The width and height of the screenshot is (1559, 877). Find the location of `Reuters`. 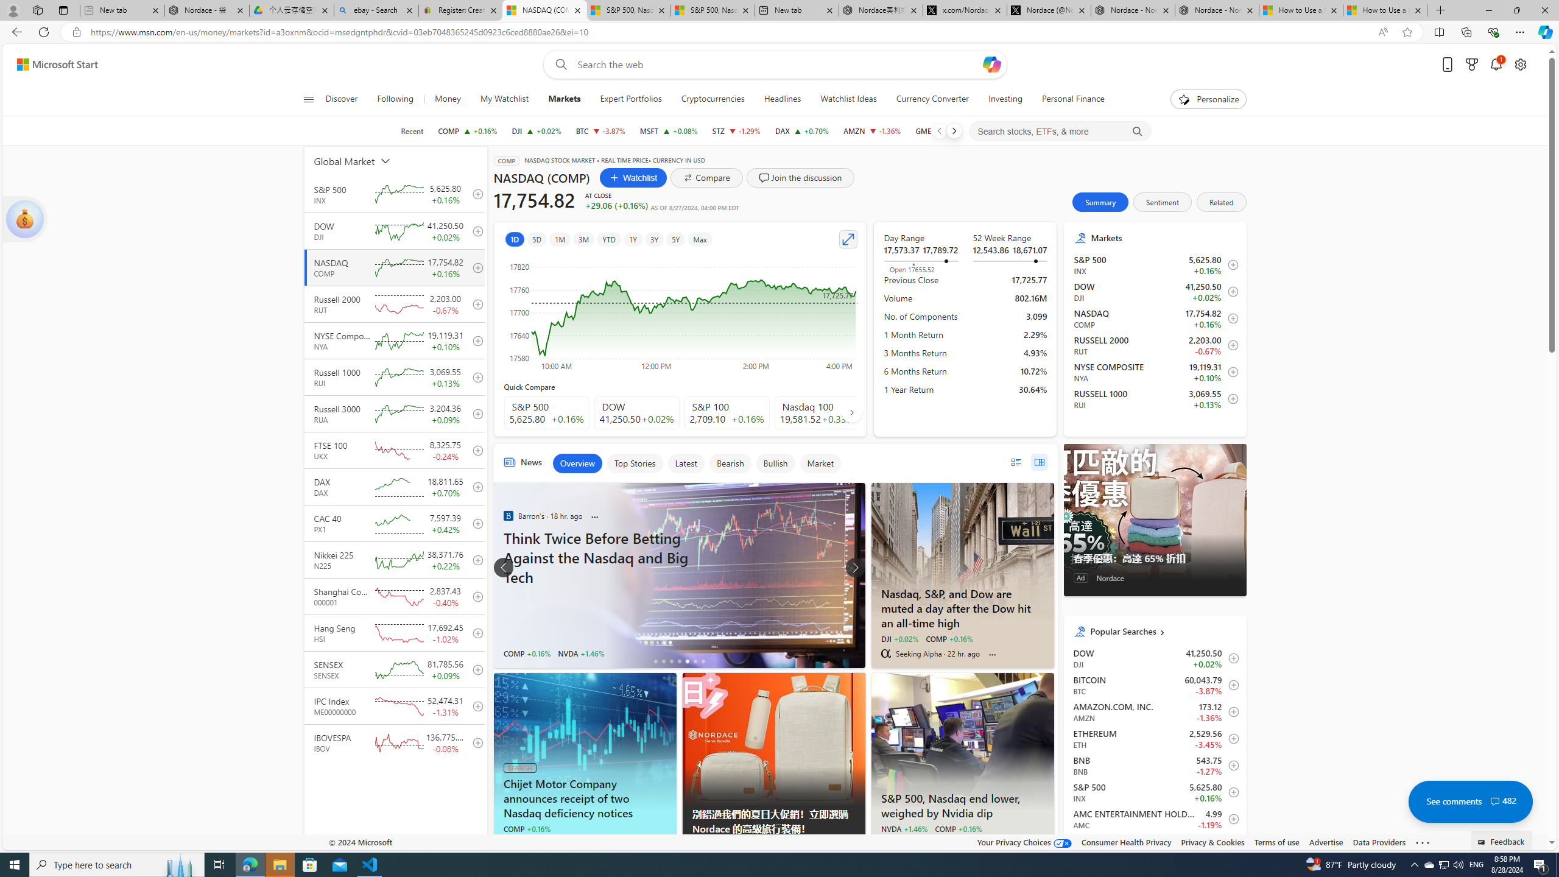

Reuters is located at coordinates (885, 843).